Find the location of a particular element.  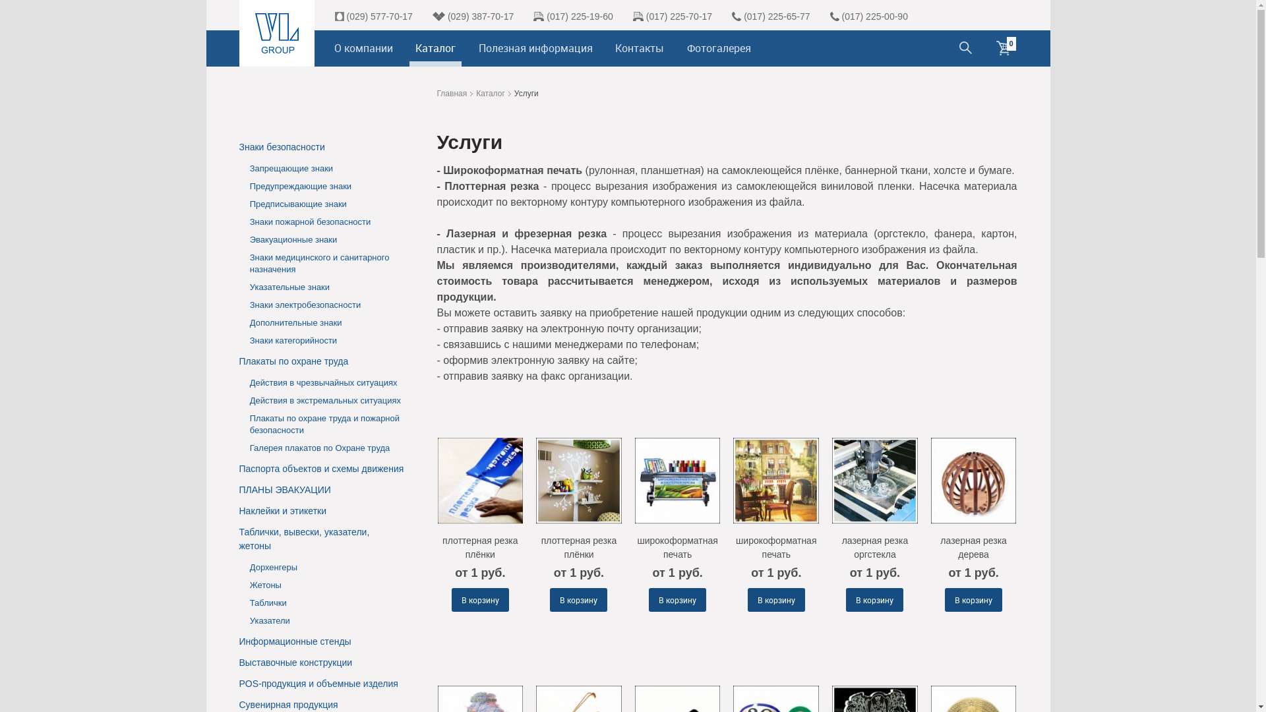

(017) 225-65-77 is located at coordinates (777, 16).